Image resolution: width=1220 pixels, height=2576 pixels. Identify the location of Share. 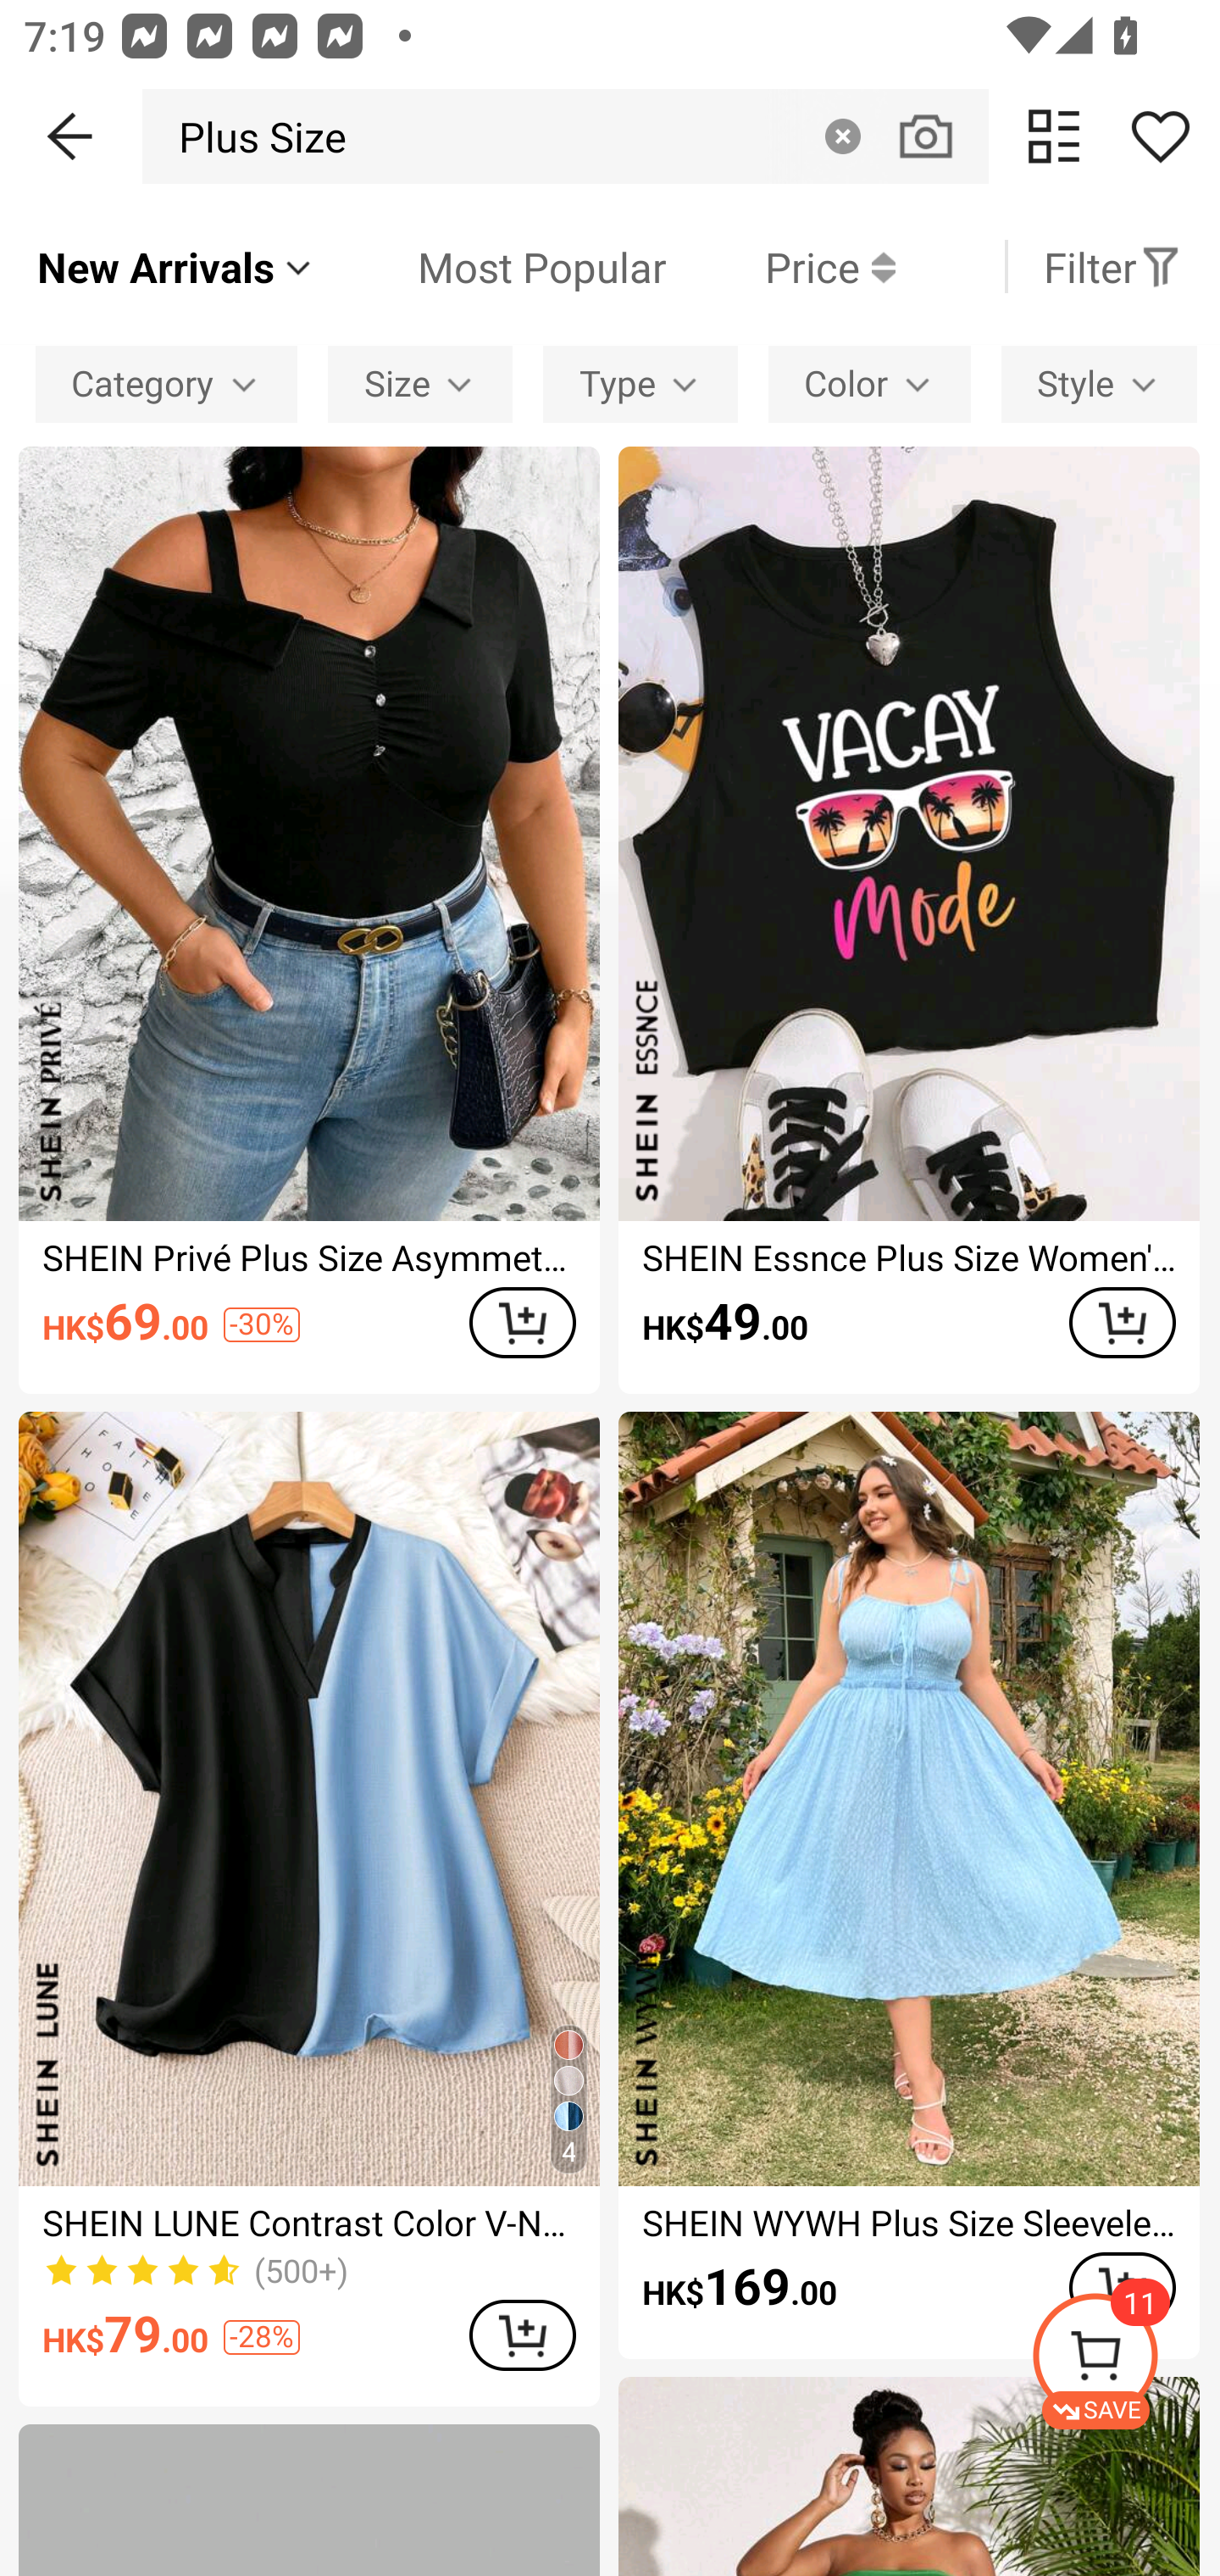
(1160, 136).